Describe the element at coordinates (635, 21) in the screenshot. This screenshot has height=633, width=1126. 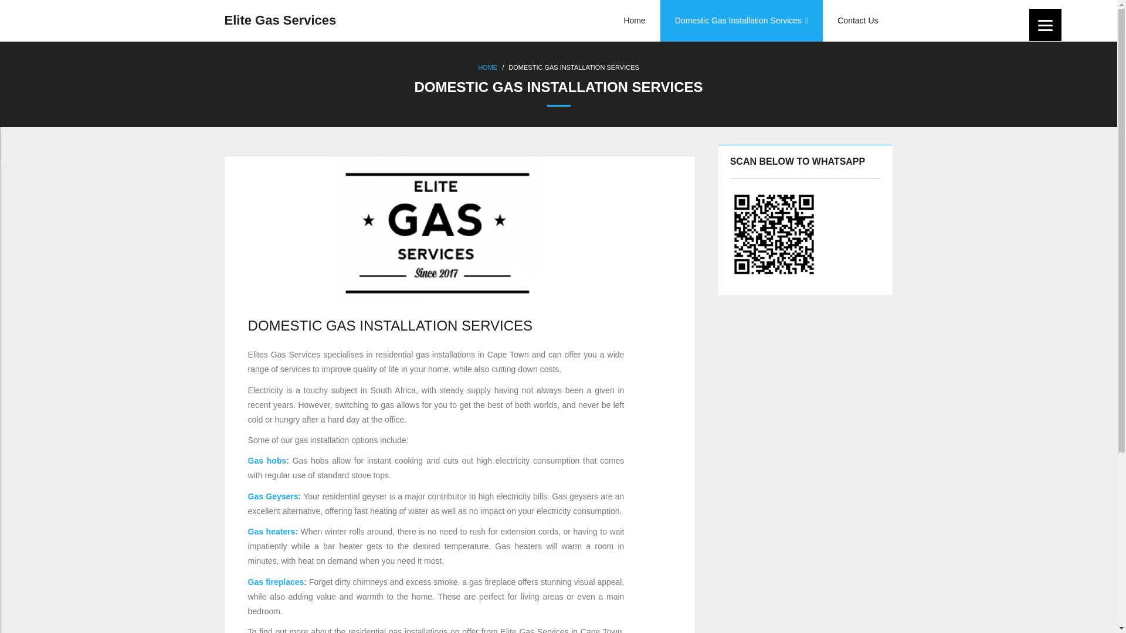
I see `Home` at that location.